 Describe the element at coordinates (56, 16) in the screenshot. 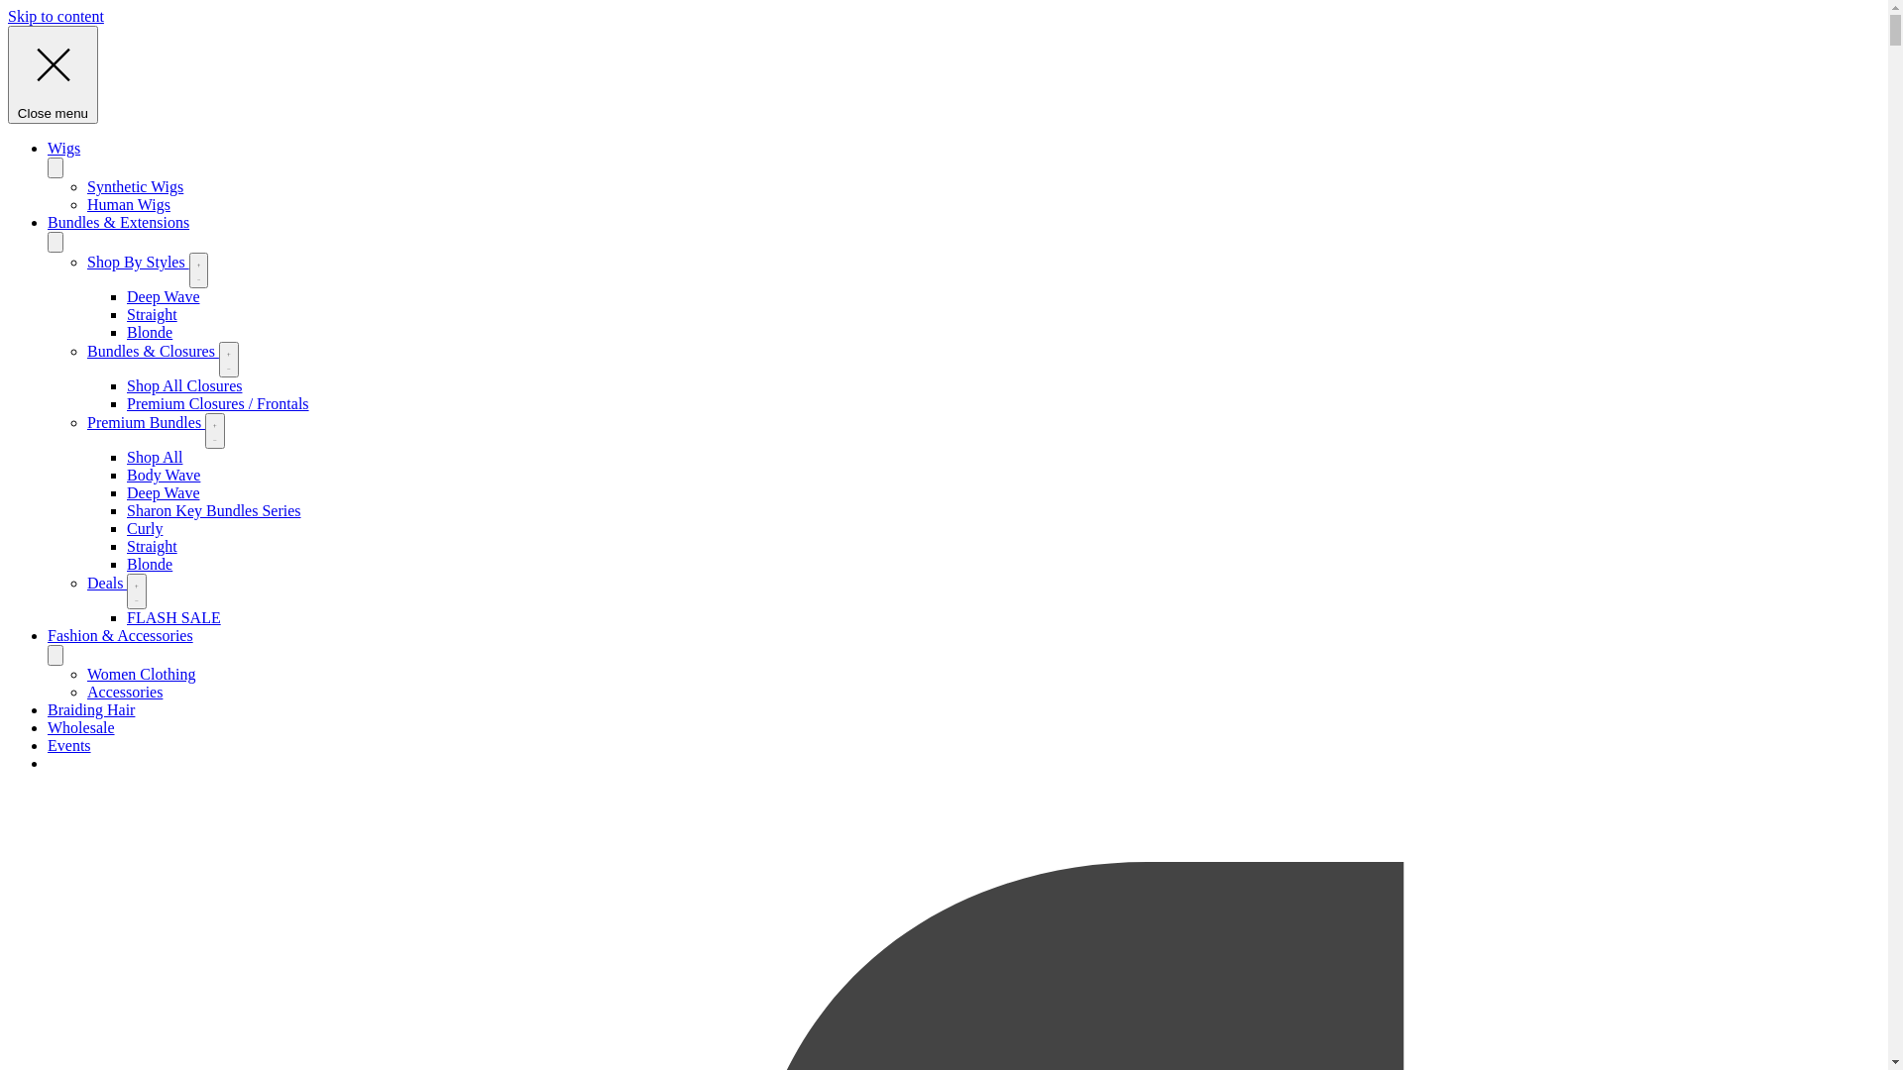

I see `Skip to content` at that location.